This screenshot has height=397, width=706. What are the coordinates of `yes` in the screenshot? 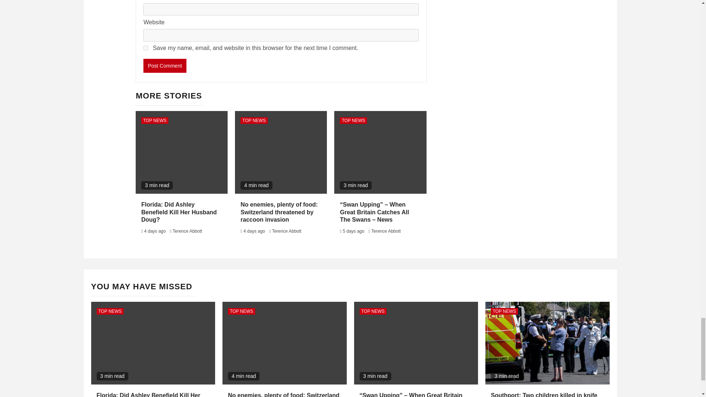 It's located at (146, 48).